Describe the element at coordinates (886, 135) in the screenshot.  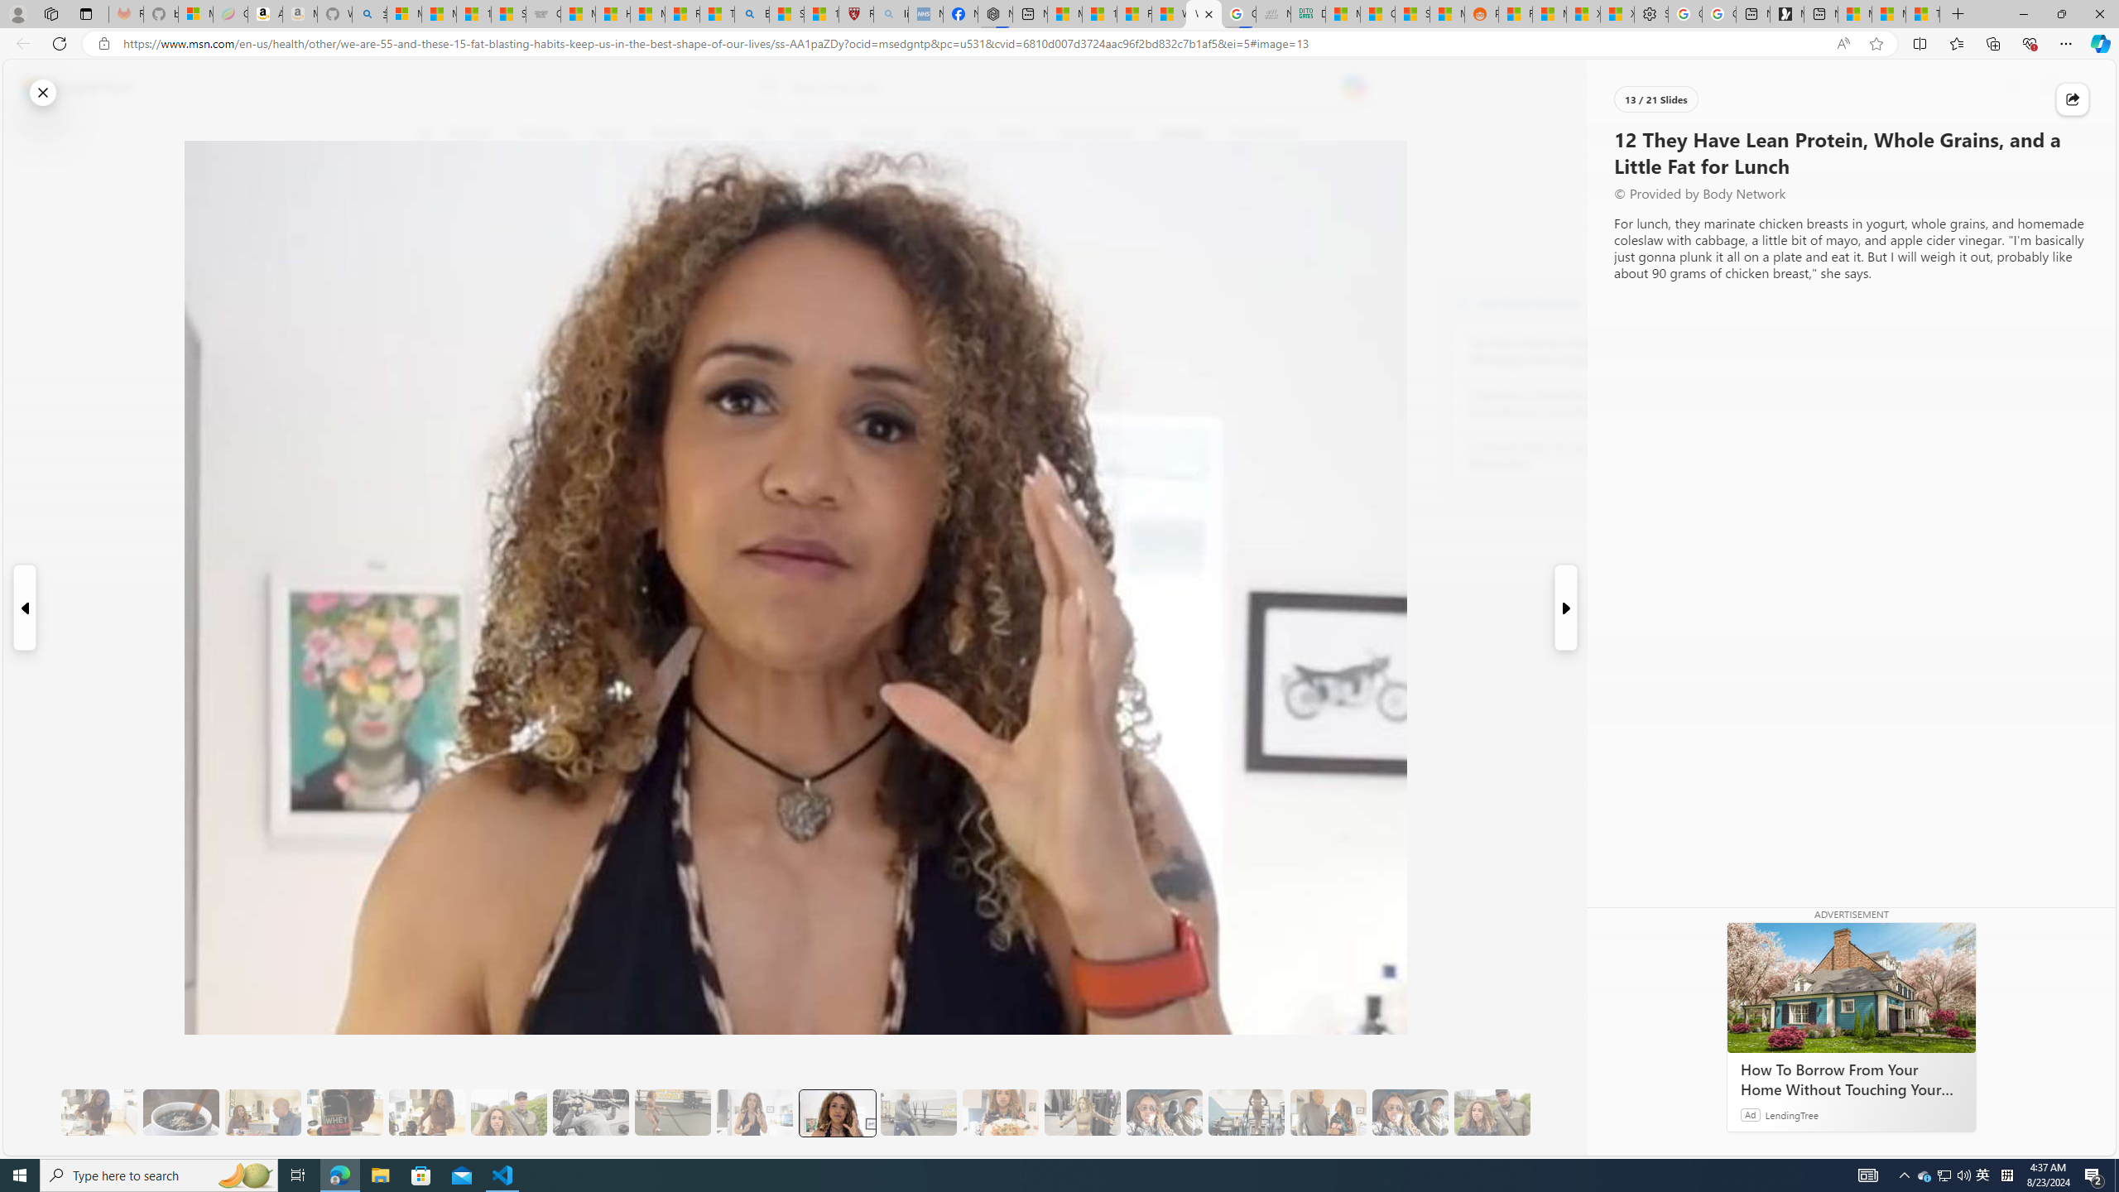
I see `Technology` at that location.